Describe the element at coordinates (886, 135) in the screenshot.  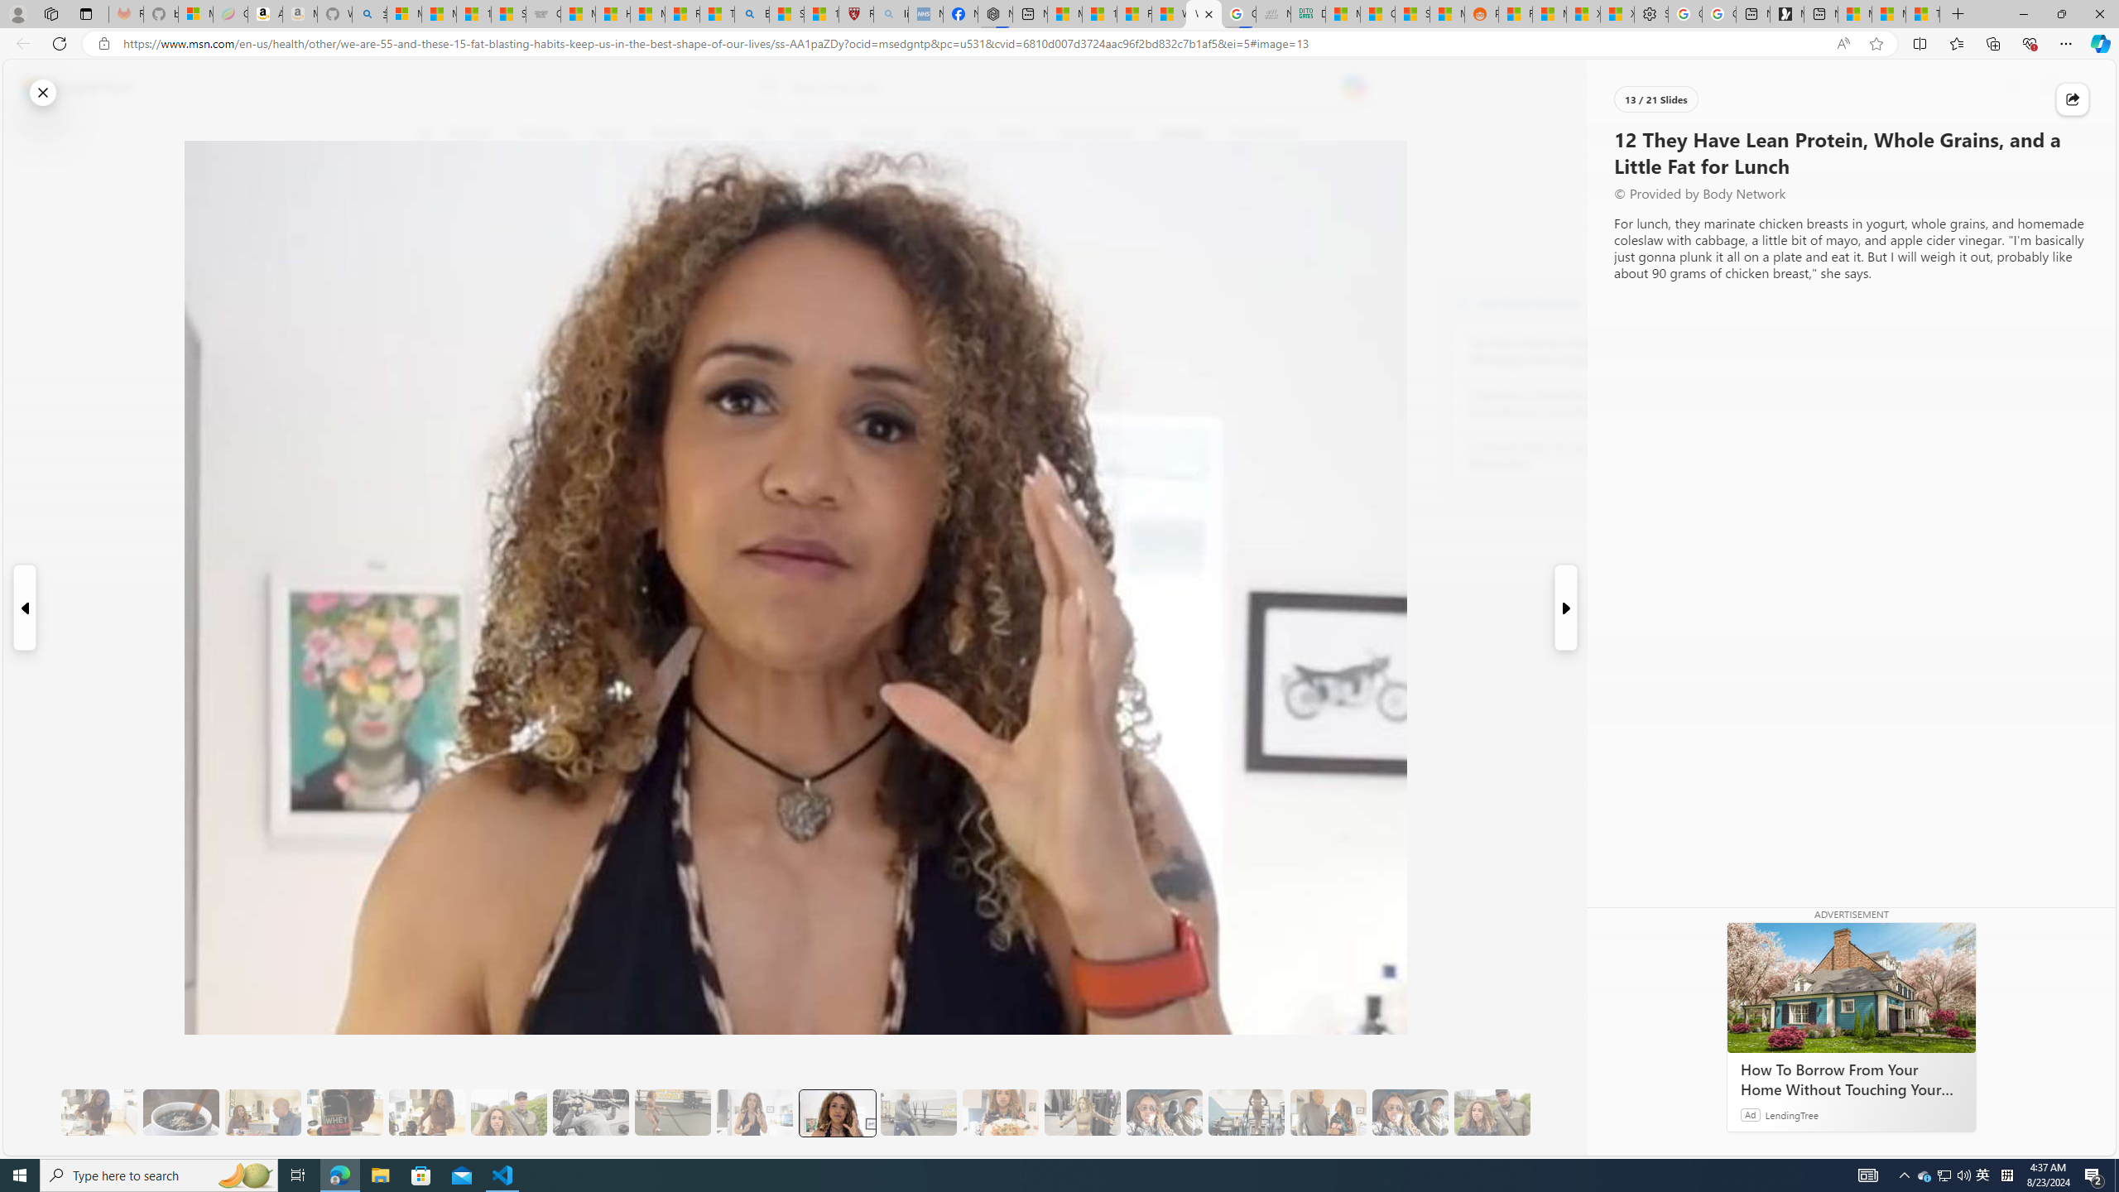
I see `Technology` at that location.